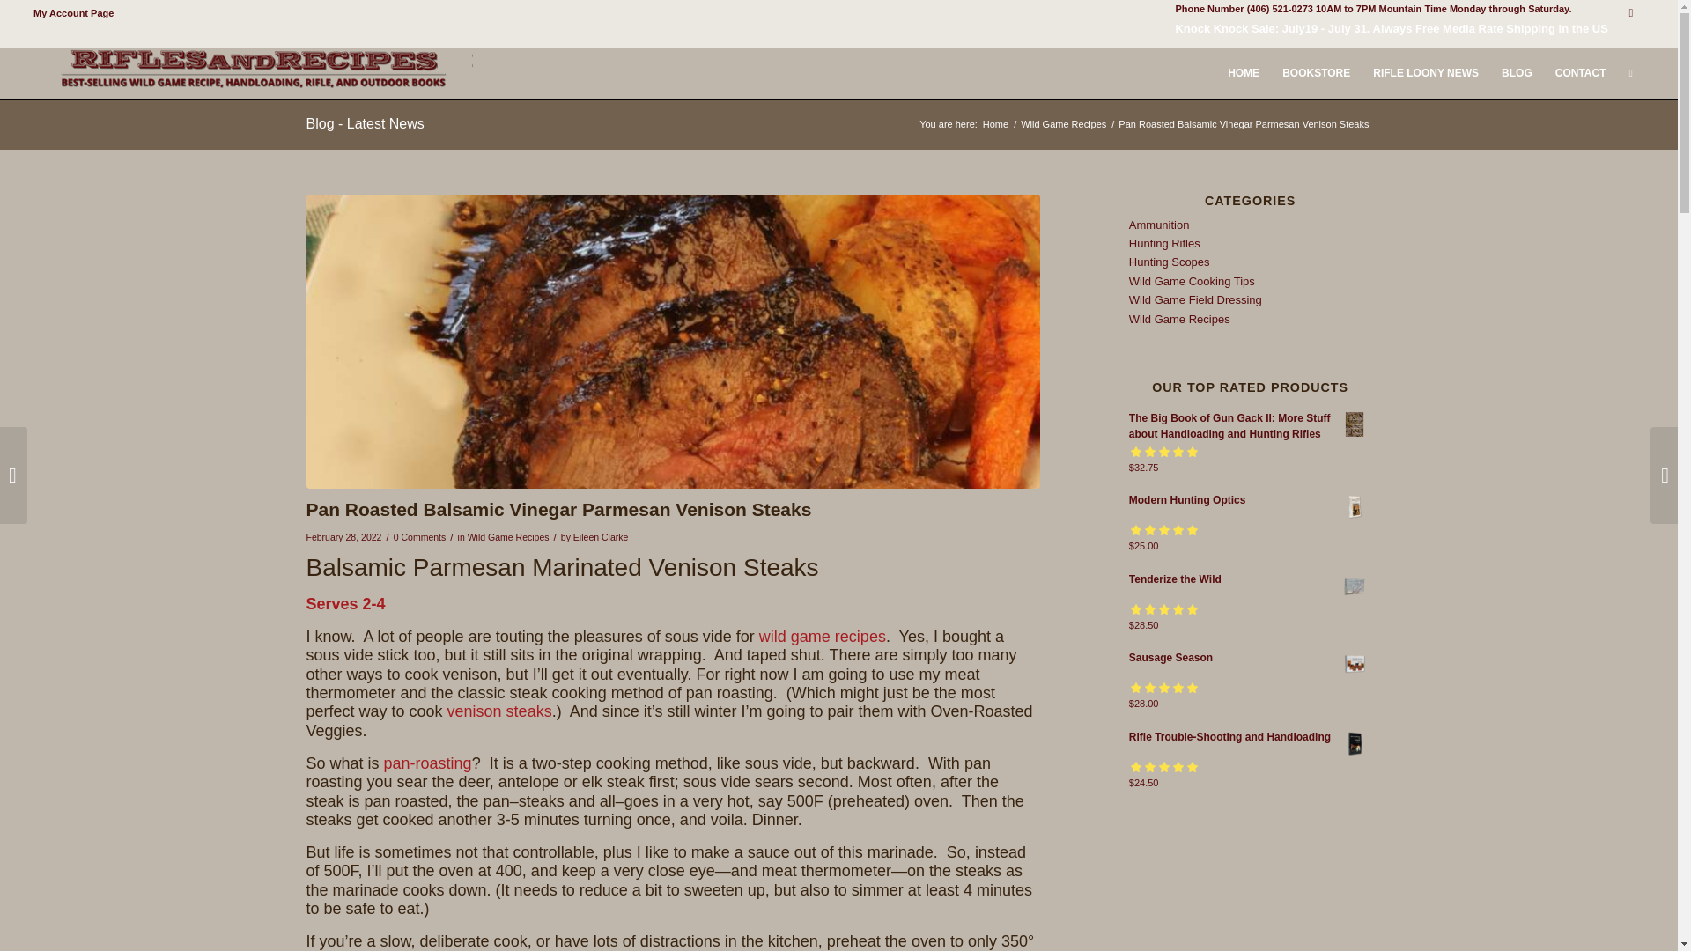 This screenshot has width=1691, height=951. I want to click on Wild Game Recipes, so click(509, 536).